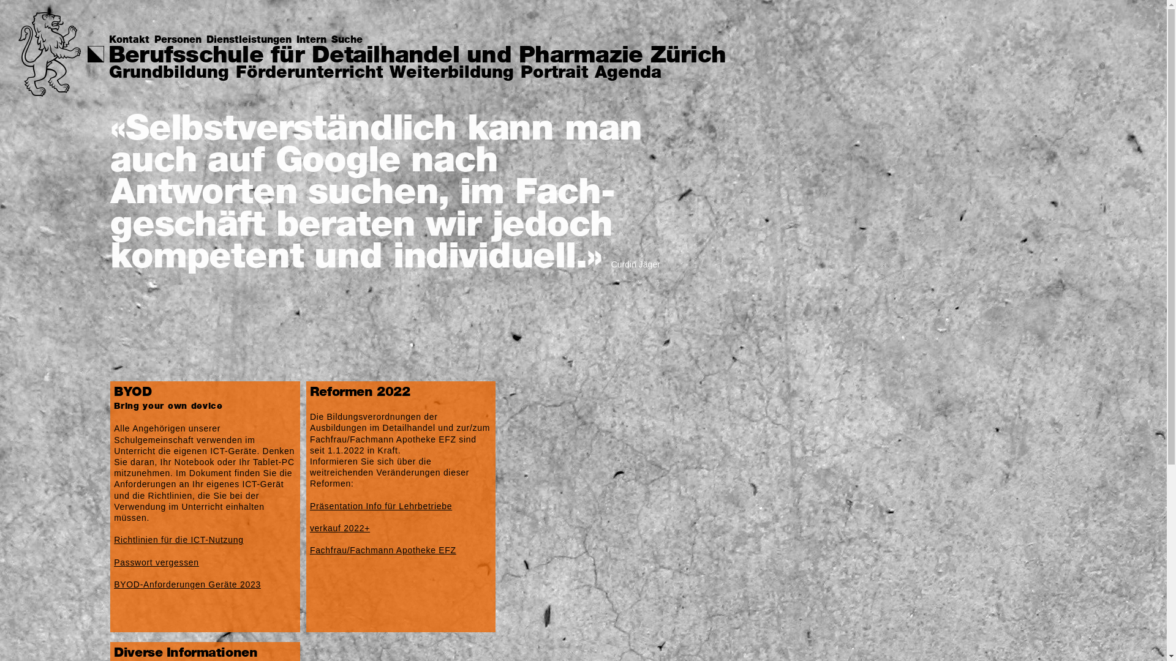 The image size is (1176, 661). Describe the element at coordinates (314, 40) in the screenshot. I see `Intern` at that location.